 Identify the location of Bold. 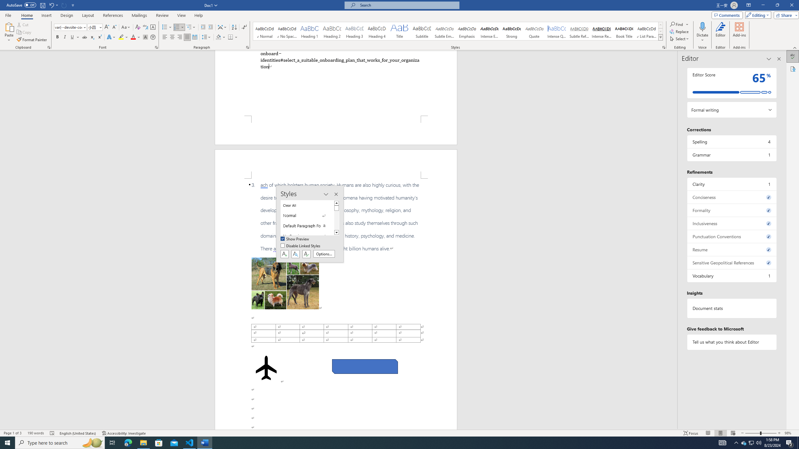
(57, 37).